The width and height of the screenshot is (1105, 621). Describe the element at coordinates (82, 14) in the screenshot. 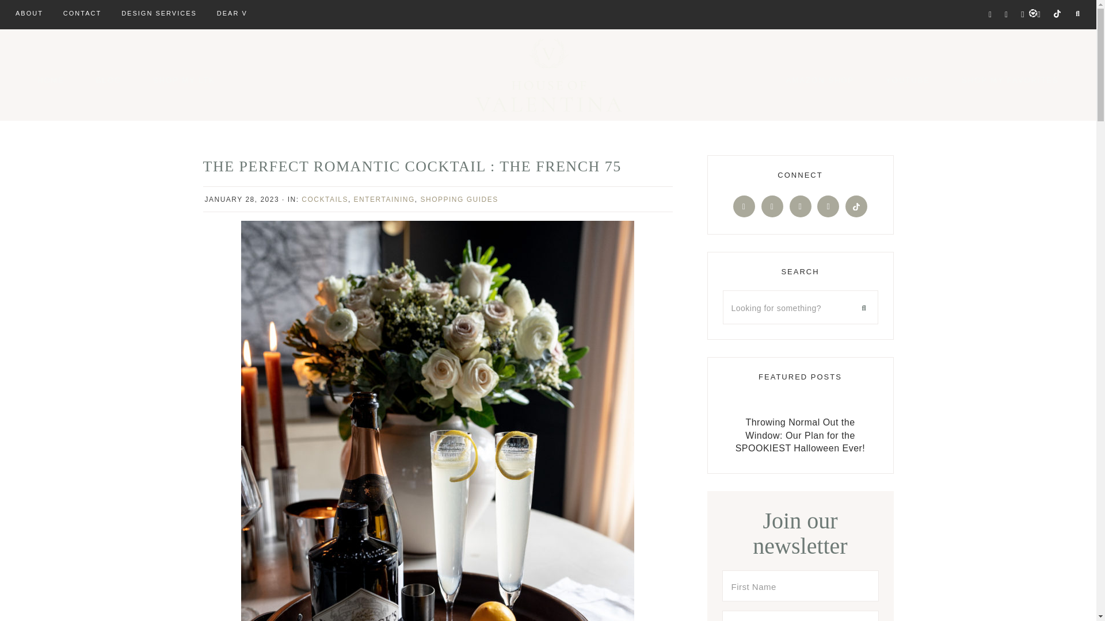

I see `CONTACT` at that location.